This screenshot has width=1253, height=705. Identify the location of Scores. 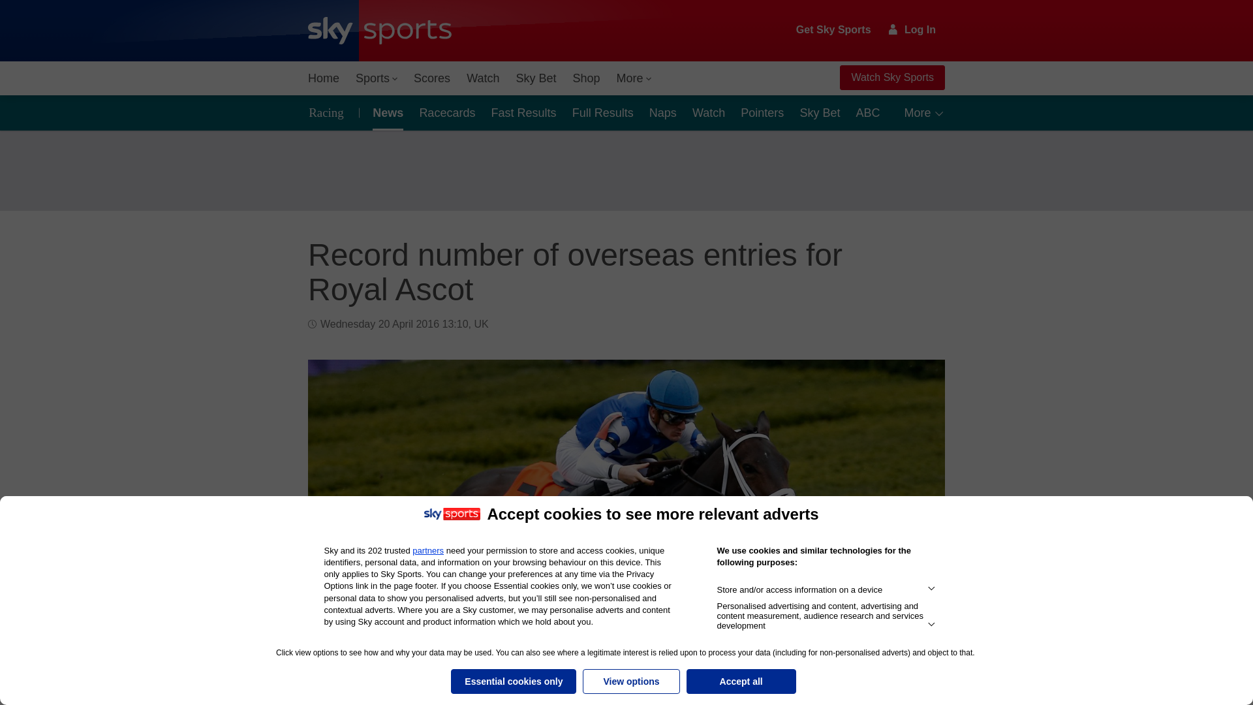
(432, 78).